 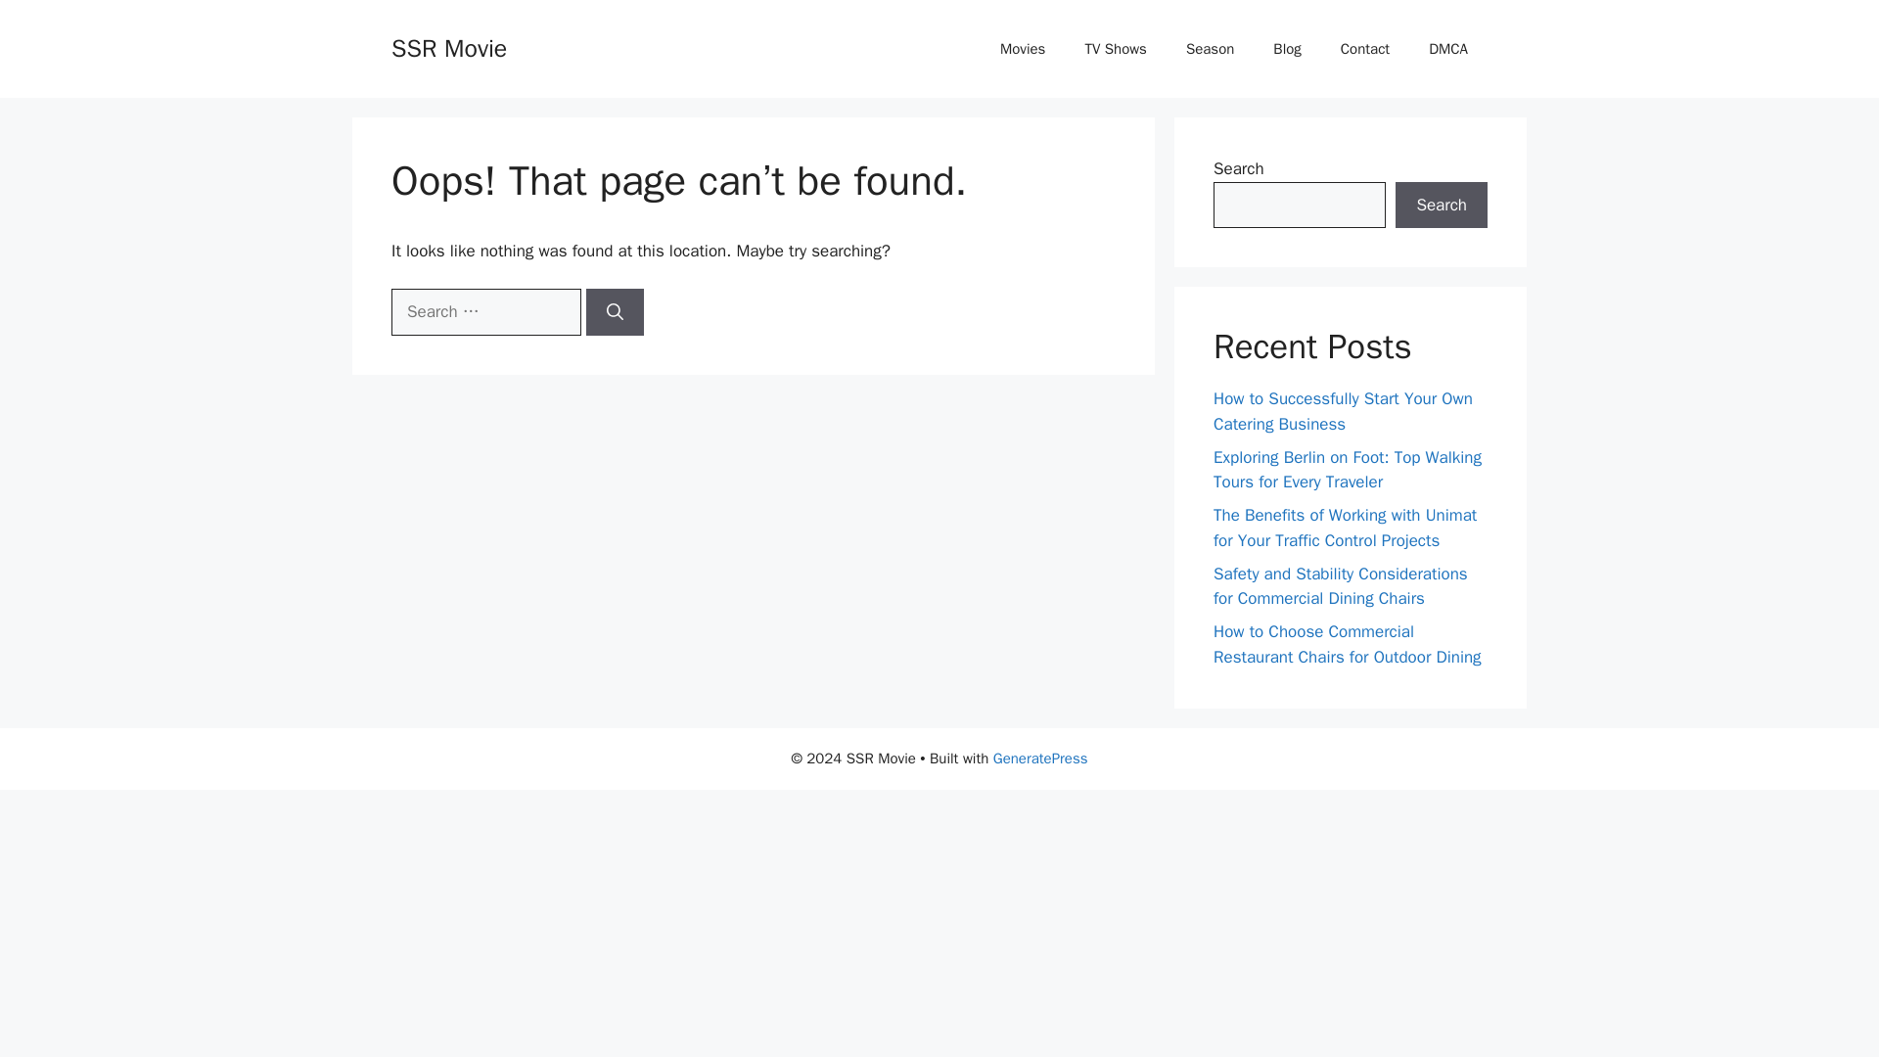 I want to click on Season, so click(x=1210, y=49).